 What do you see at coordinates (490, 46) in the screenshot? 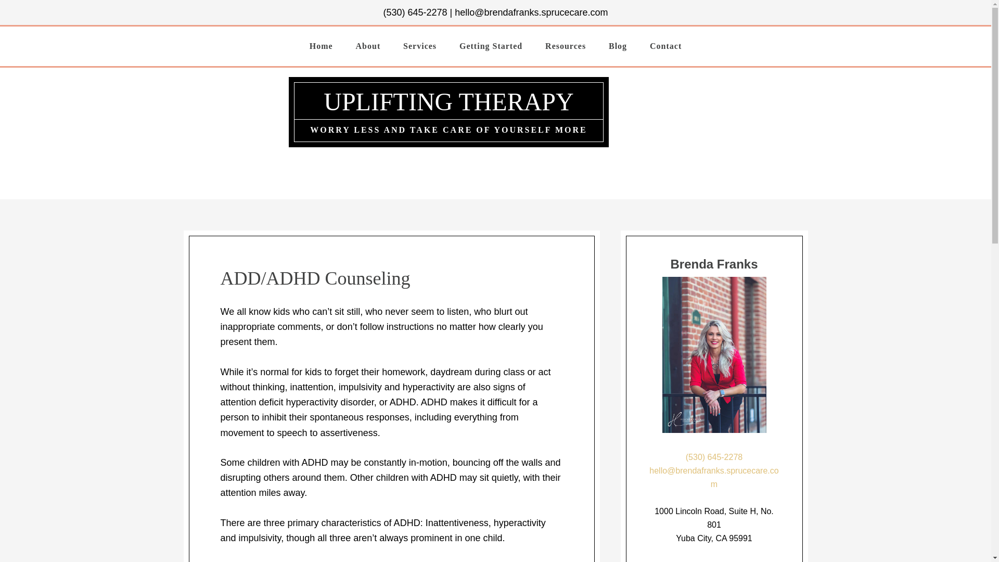
I see `Getting Started` at bounding box center [490, 46].